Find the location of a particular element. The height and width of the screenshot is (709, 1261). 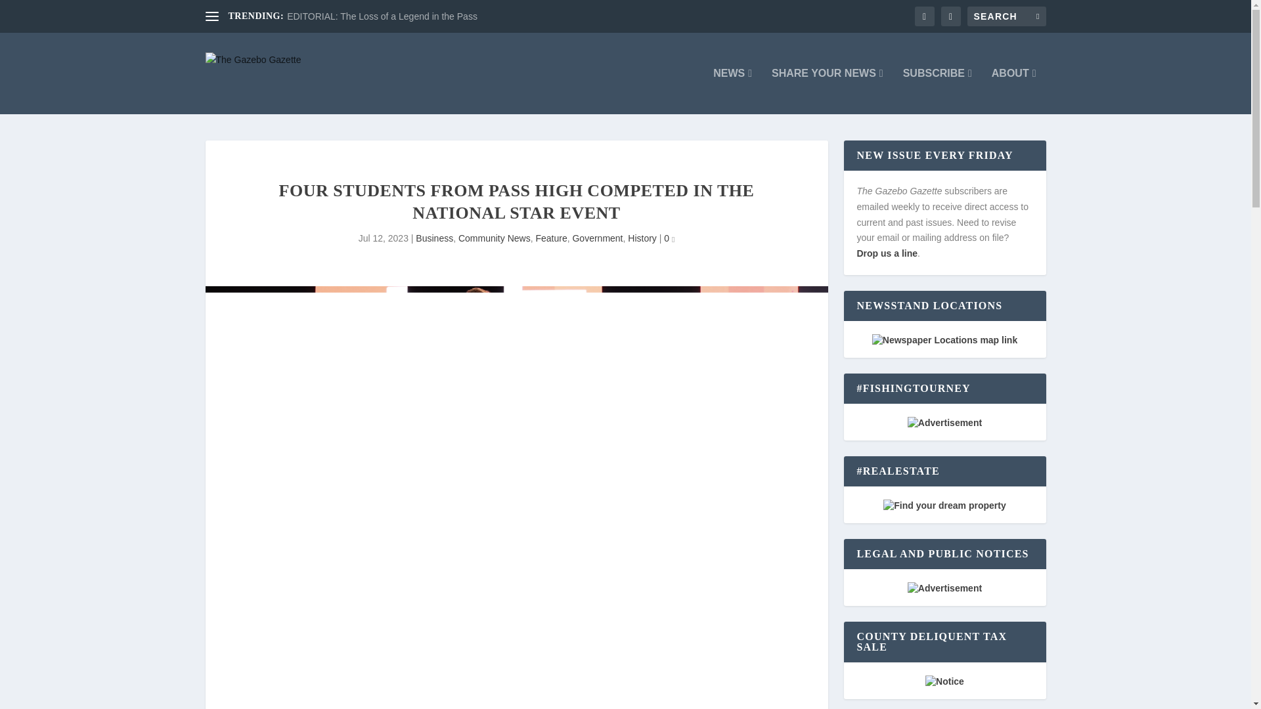

EDITORIAL: The Loss of a Legend in the Pass is located at coordinates (382, 16).